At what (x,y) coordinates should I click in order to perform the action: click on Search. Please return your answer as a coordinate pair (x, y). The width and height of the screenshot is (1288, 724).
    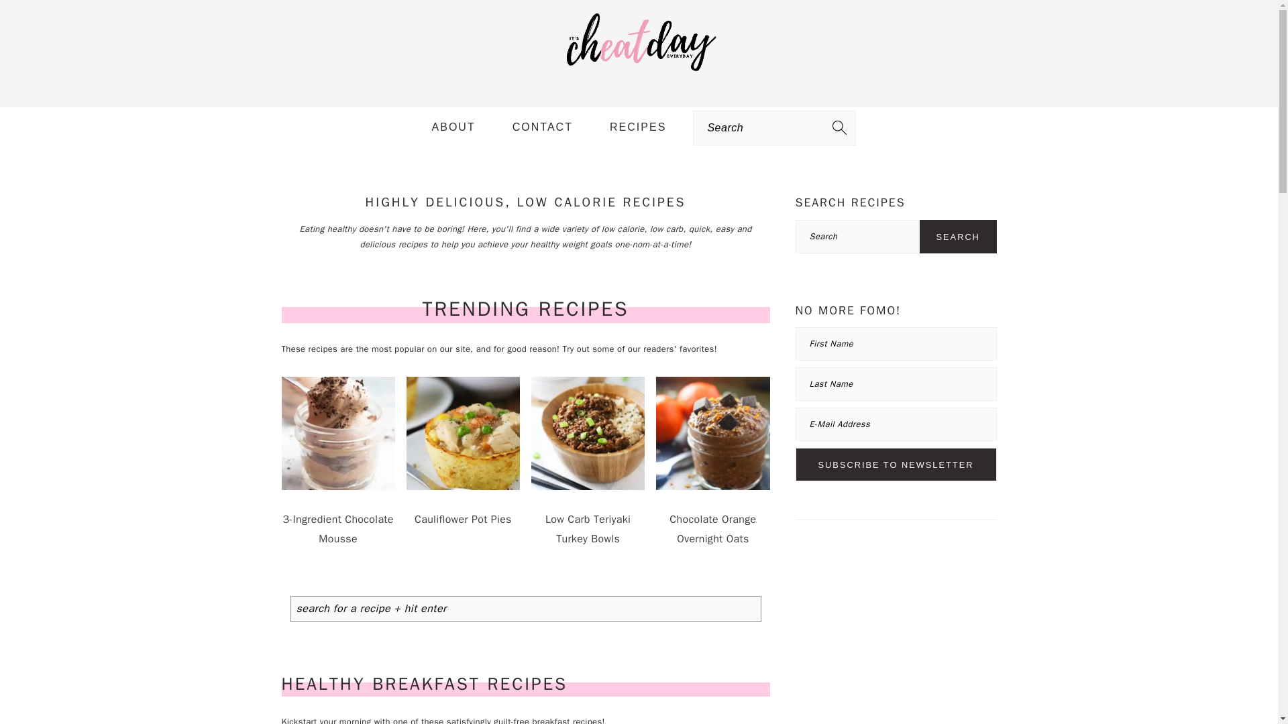
    Looking at the image, I should click on (958, 237).